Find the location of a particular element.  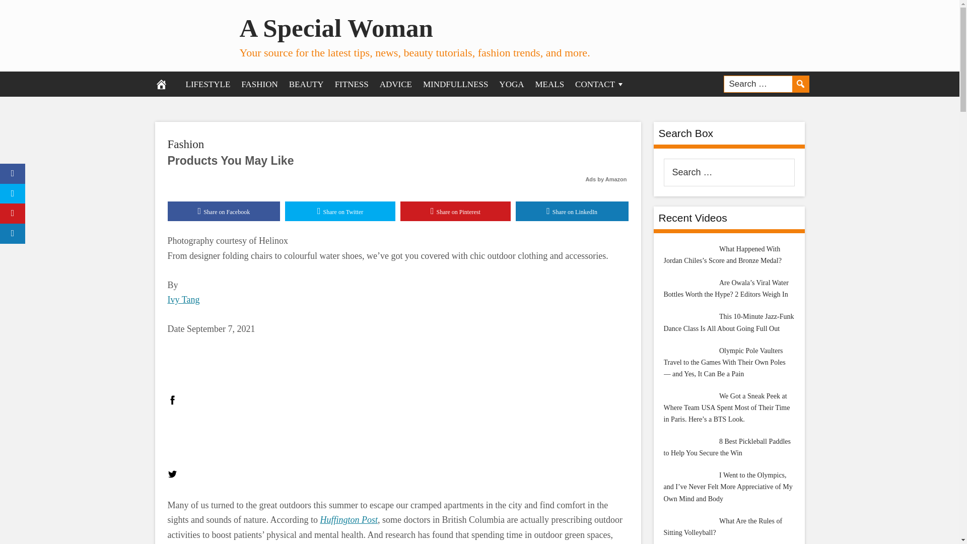

A Special Woman is located at coordinates (336, 28).